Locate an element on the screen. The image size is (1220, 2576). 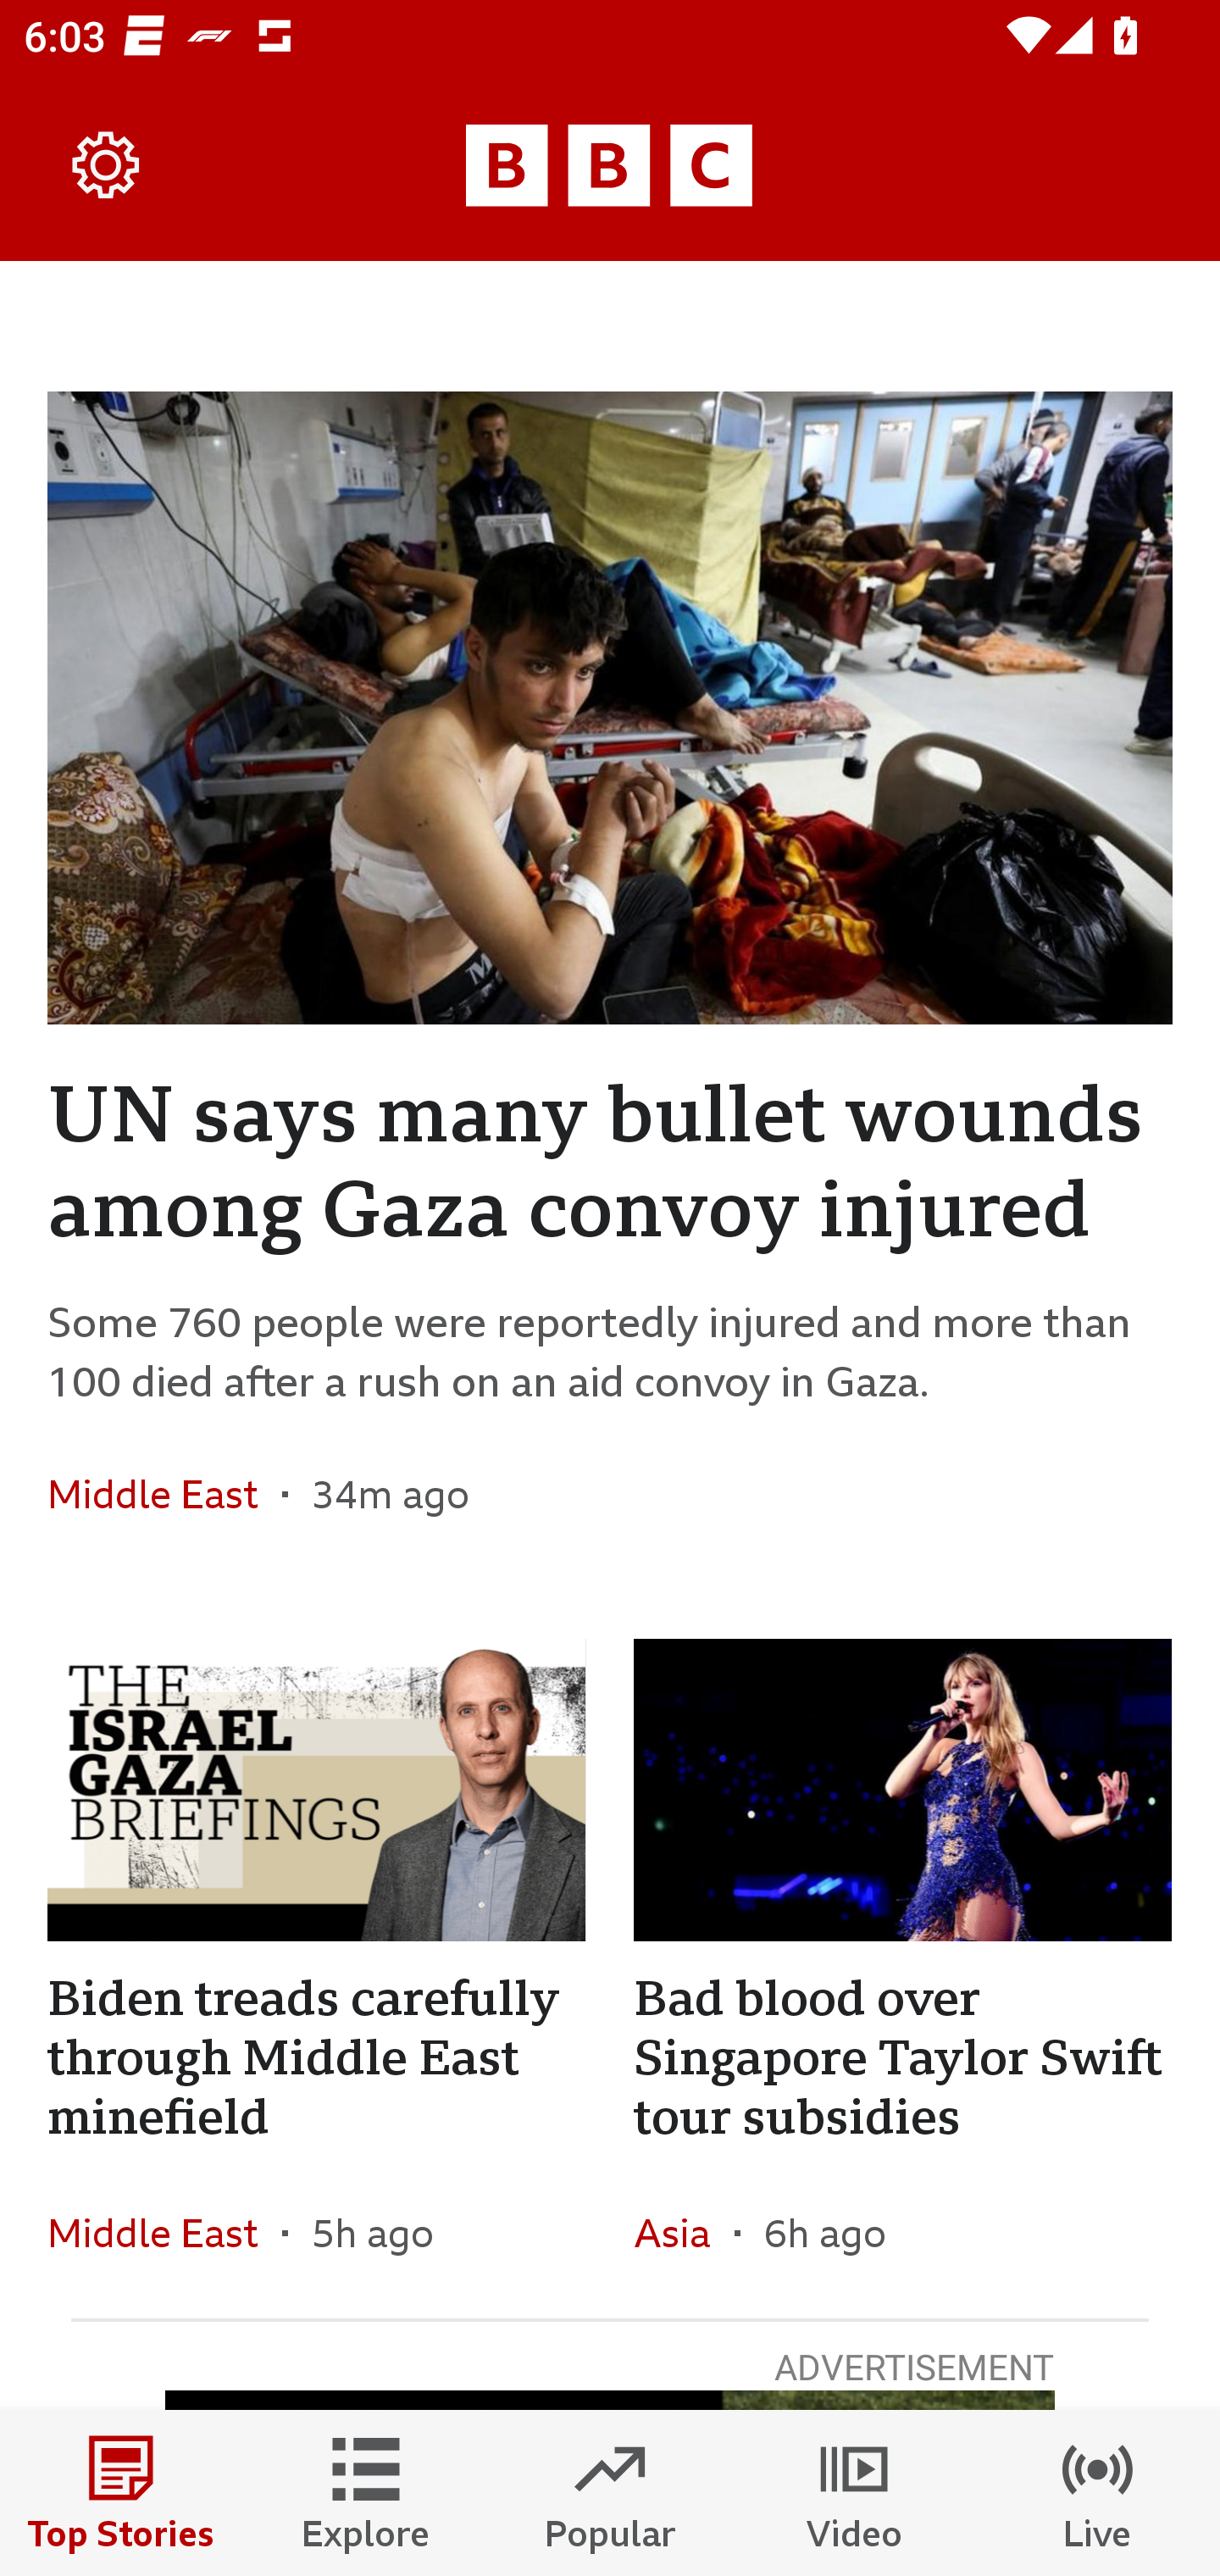
Live is located at coordinates (1098, 2493).